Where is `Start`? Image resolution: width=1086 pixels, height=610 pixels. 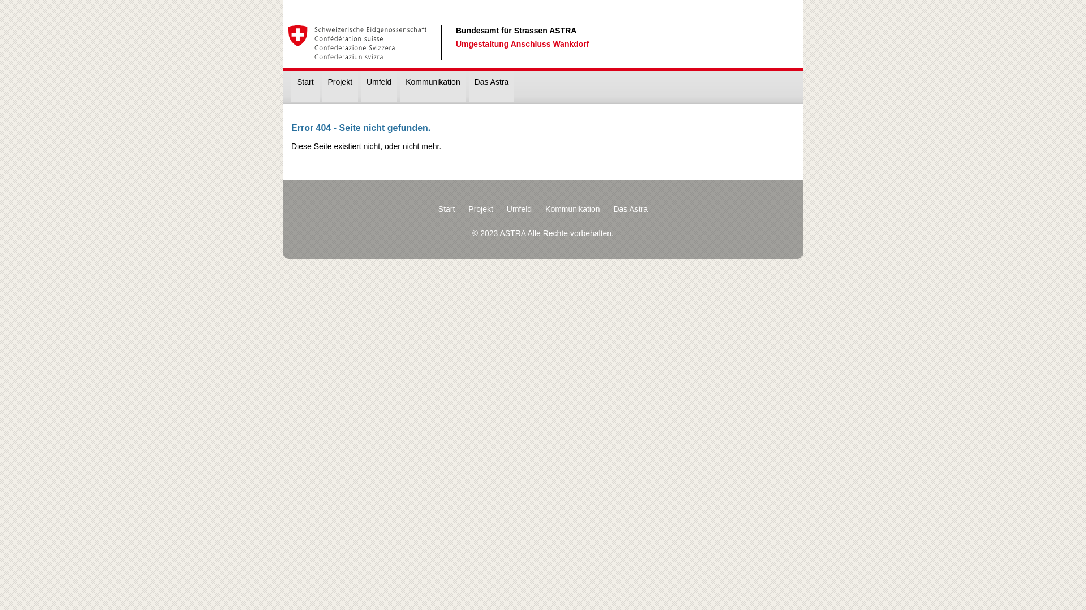 Start is located at coordinates (305, 87).